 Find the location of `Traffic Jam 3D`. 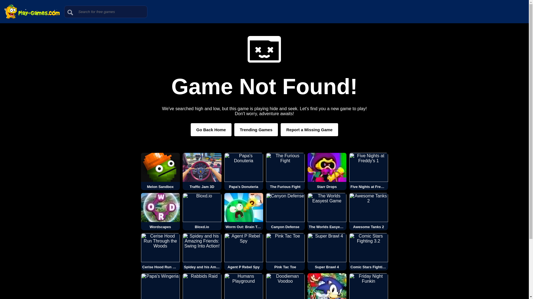

Traffic Jam 3D is located at coordinates (202, 171).